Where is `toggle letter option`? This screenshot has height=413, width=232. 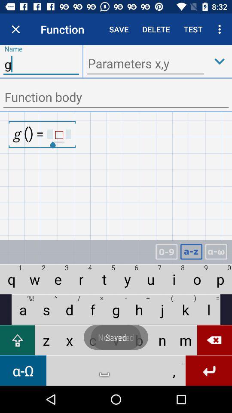
toggle letter option is located at coordinates (191, 252).